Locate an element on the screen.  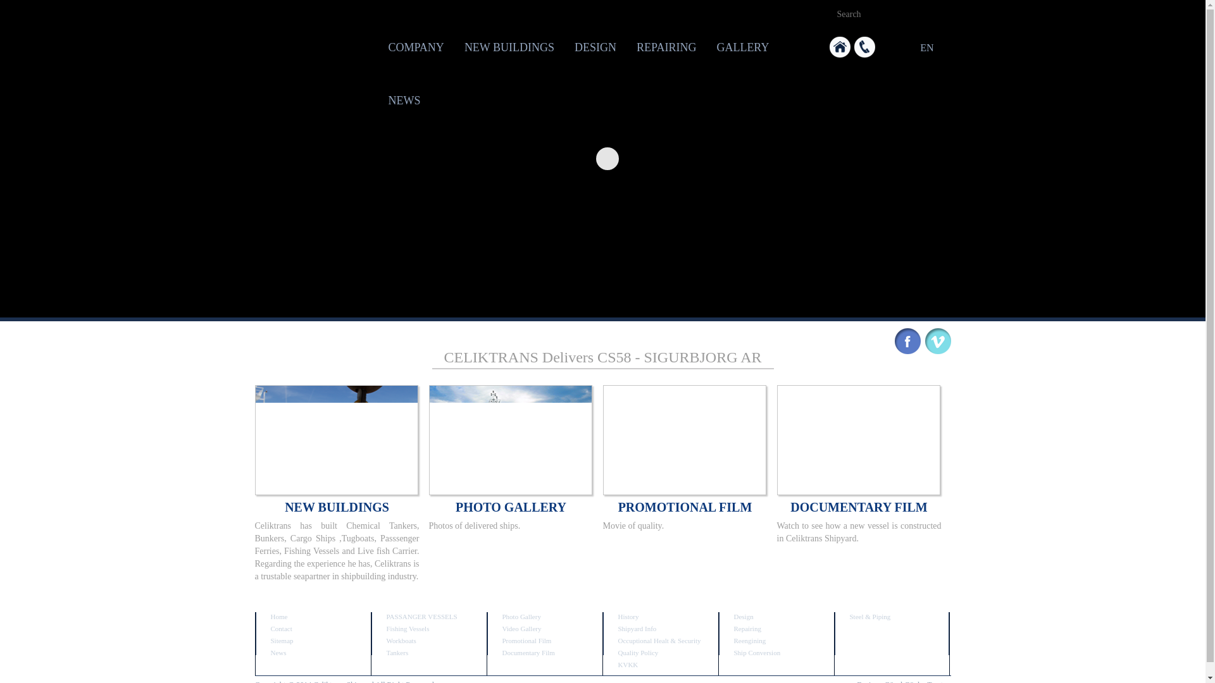
DESIGN is located at coordinates (595, 47).